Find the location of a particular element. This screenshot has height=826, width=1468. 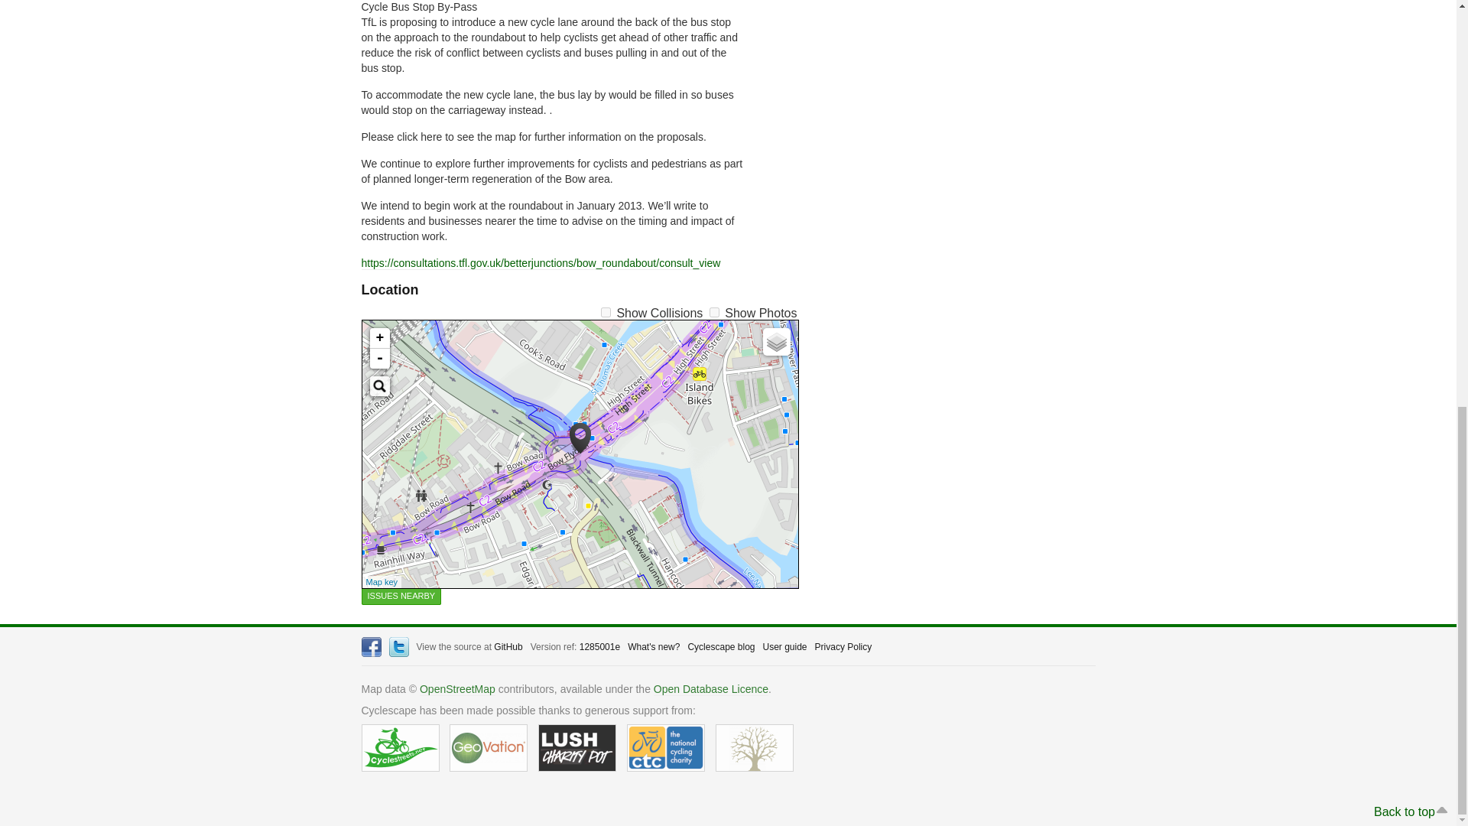

Funding from CycleStreets is located at coordinates (400, 748).